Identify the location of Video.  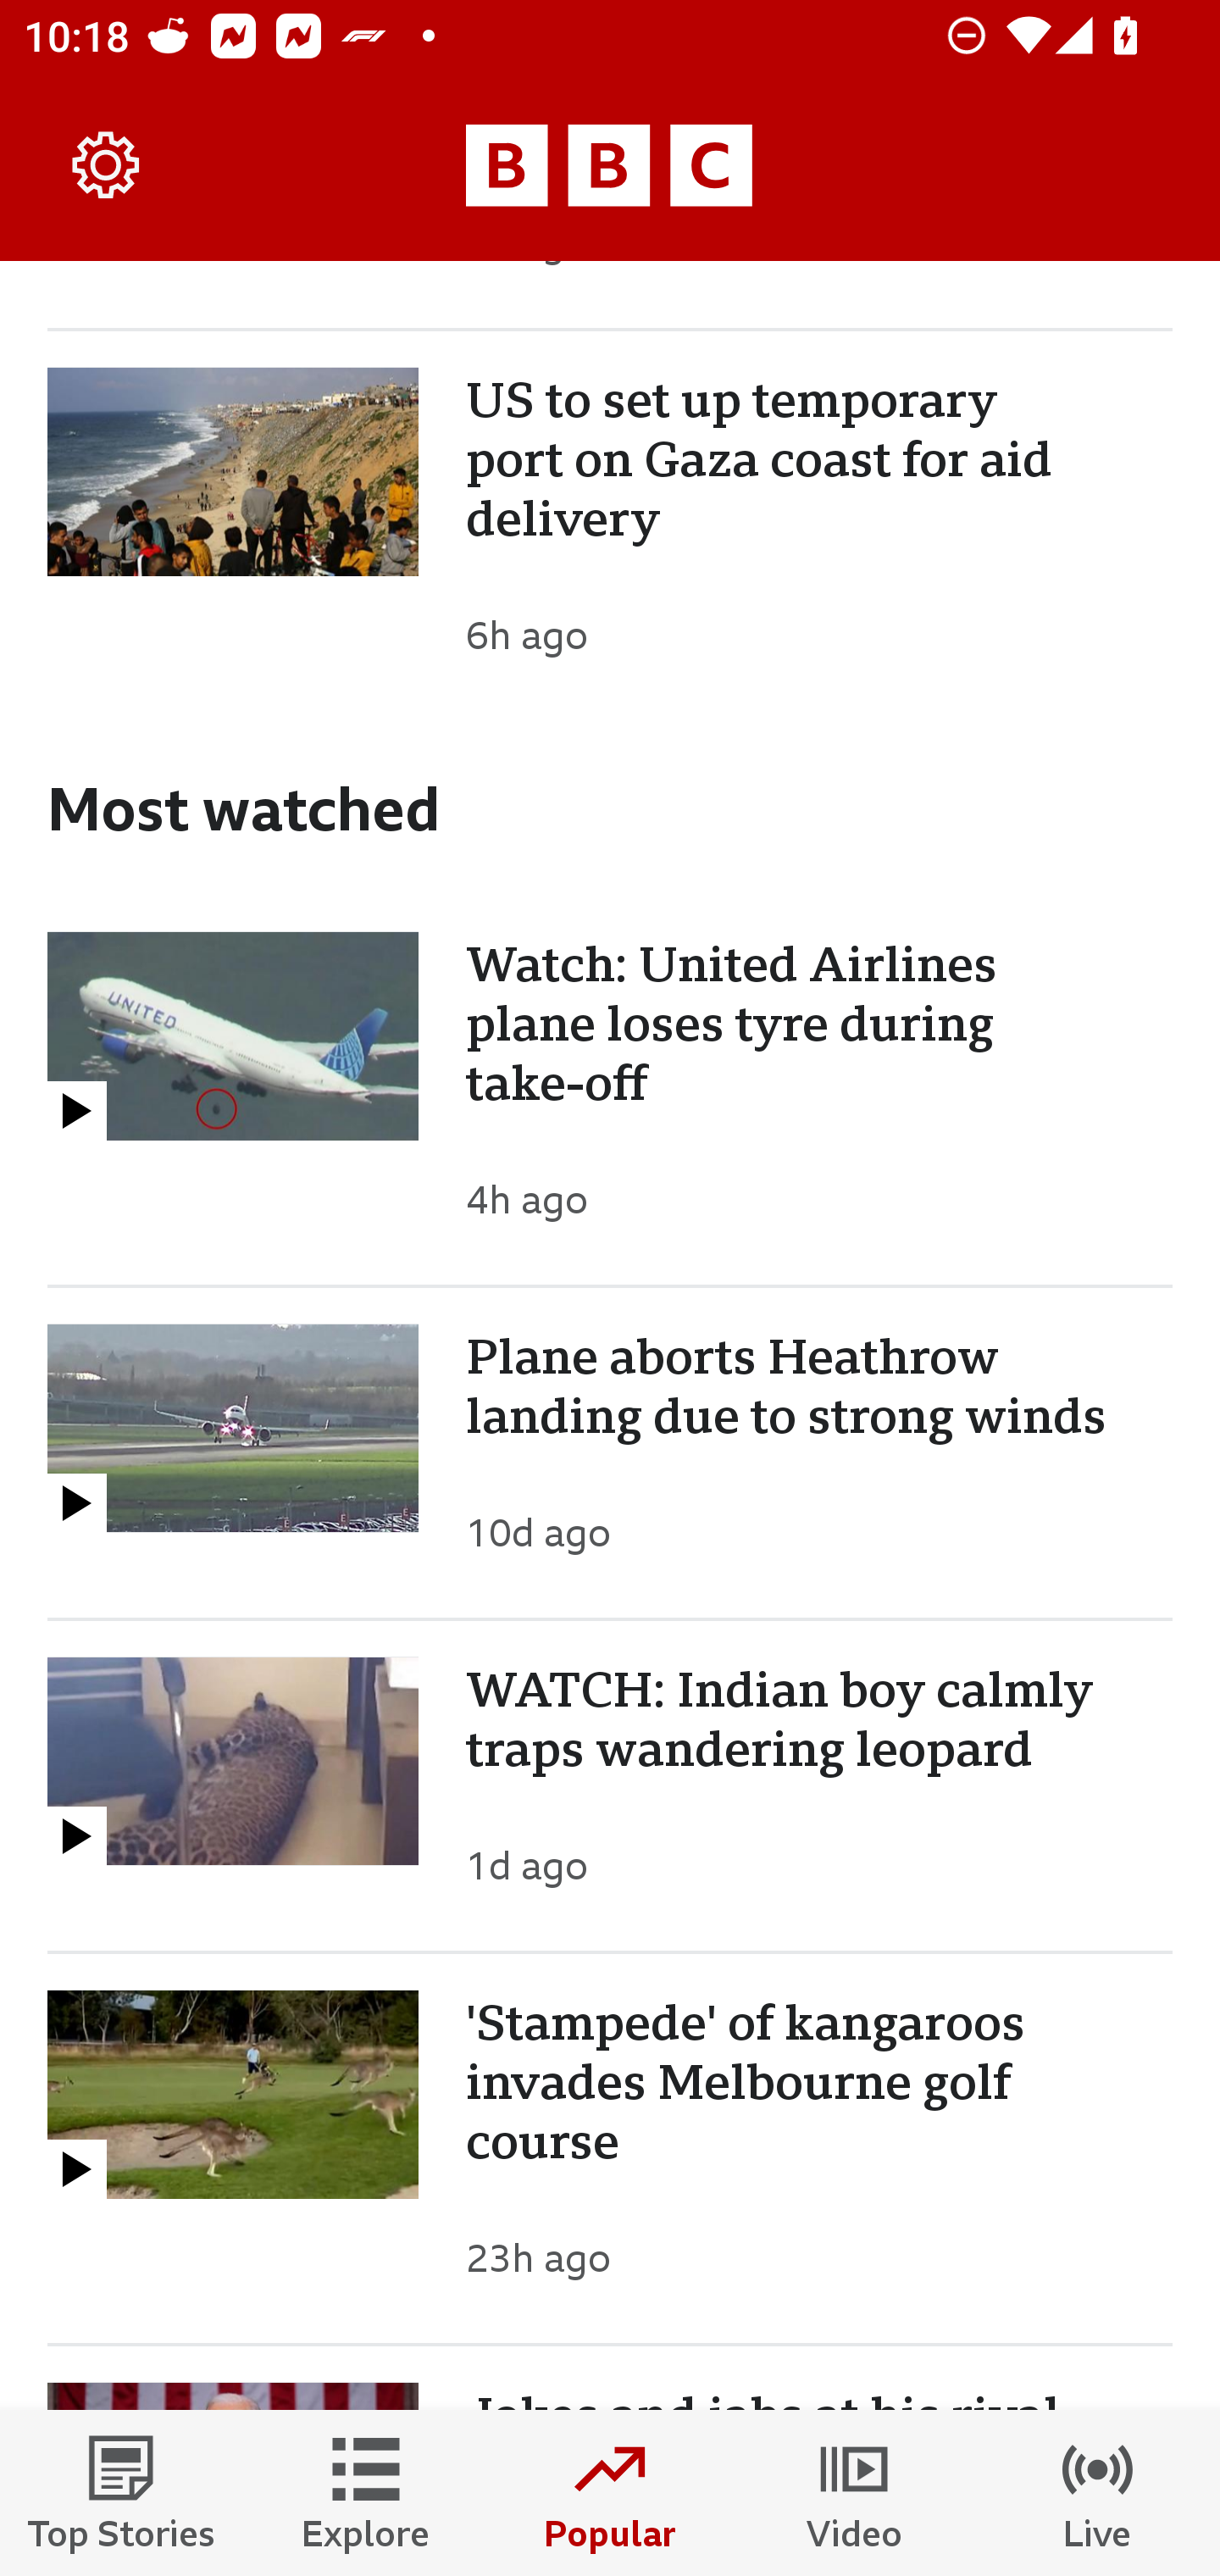
(854, 2493).